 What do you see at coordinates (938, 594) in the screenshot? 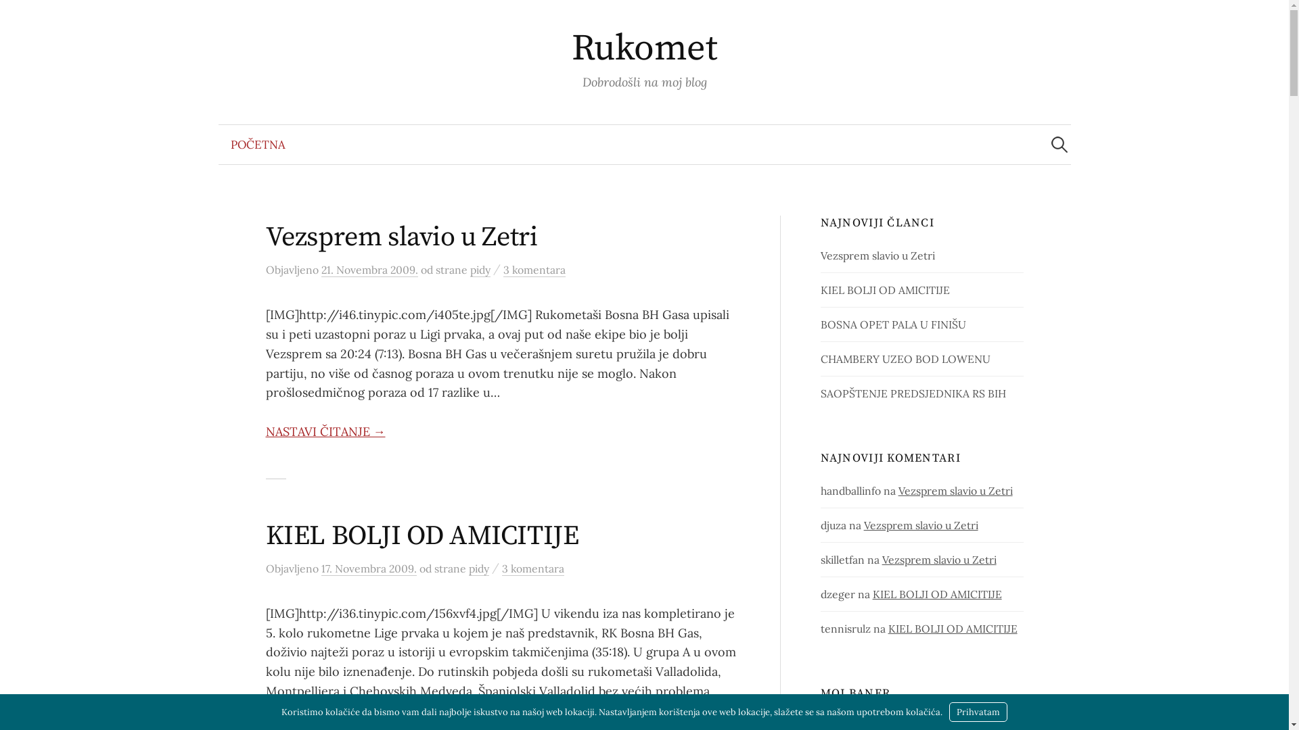
I see `KIEL BOLJI OD AMICITIJE` at bounding box center [938, 594].